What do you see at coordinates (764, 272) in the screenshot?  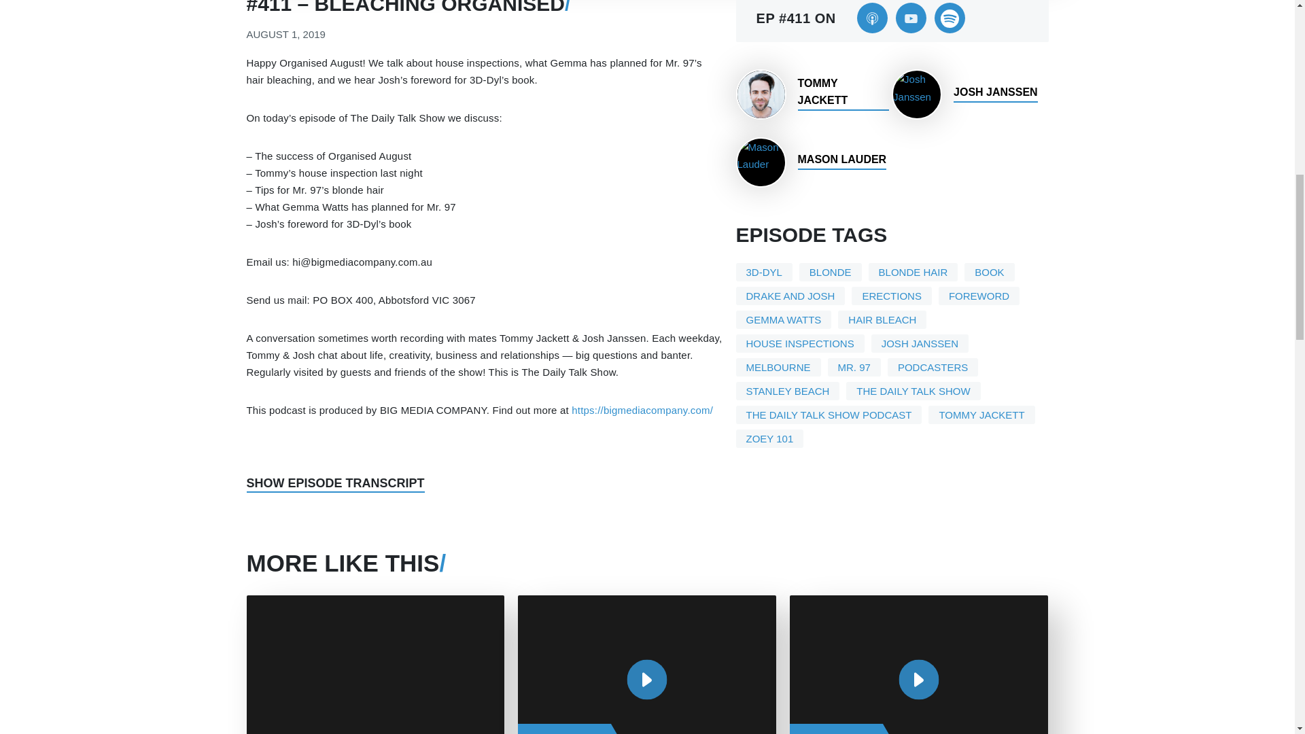 I see `3D-DYL` at bounding box center [764, 272].